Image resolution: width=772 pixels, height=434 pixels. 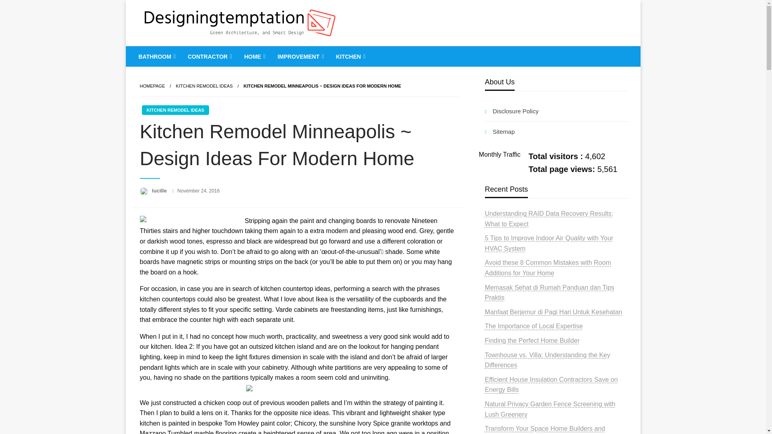 I want to click on KITCHEN REMODEL IDEAS, so click(x=204, y=86).